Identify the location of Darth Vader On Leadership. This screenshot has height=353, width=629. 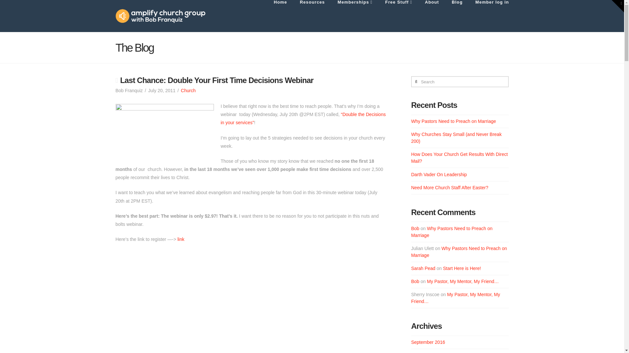
(439, 175).